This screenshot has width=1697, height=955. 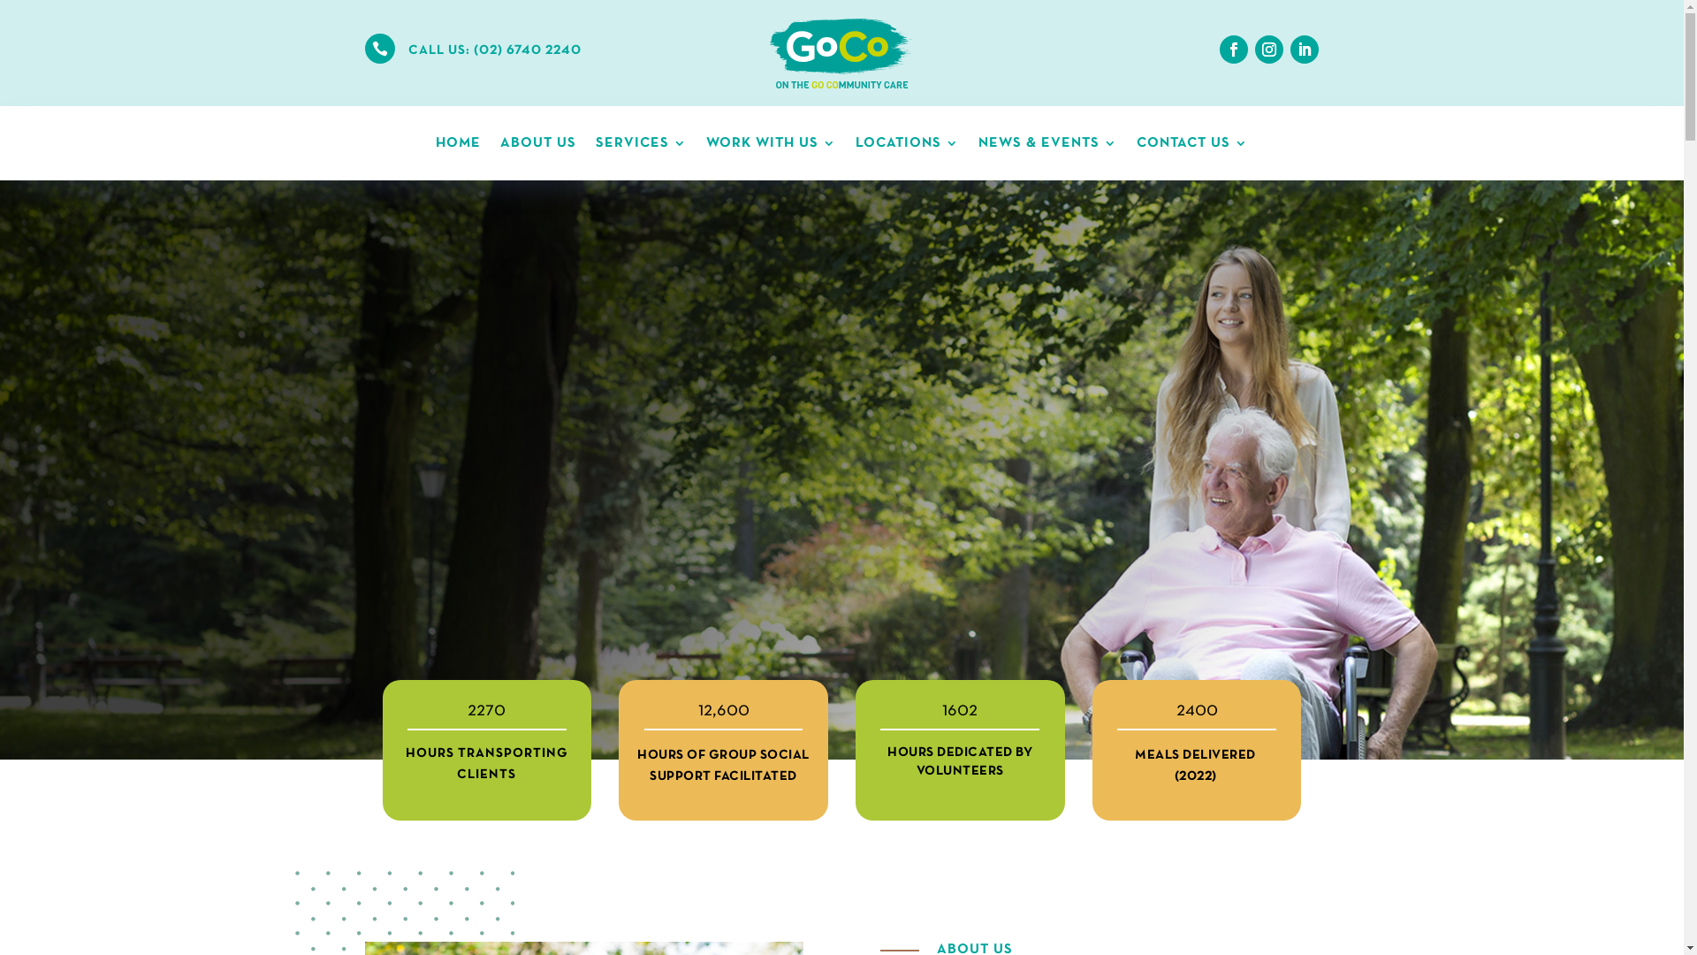 What do you see at coordinates (1269, 50) in the screenshot?
I see `Follow on Instagram` at bounding box center [1269, 50].